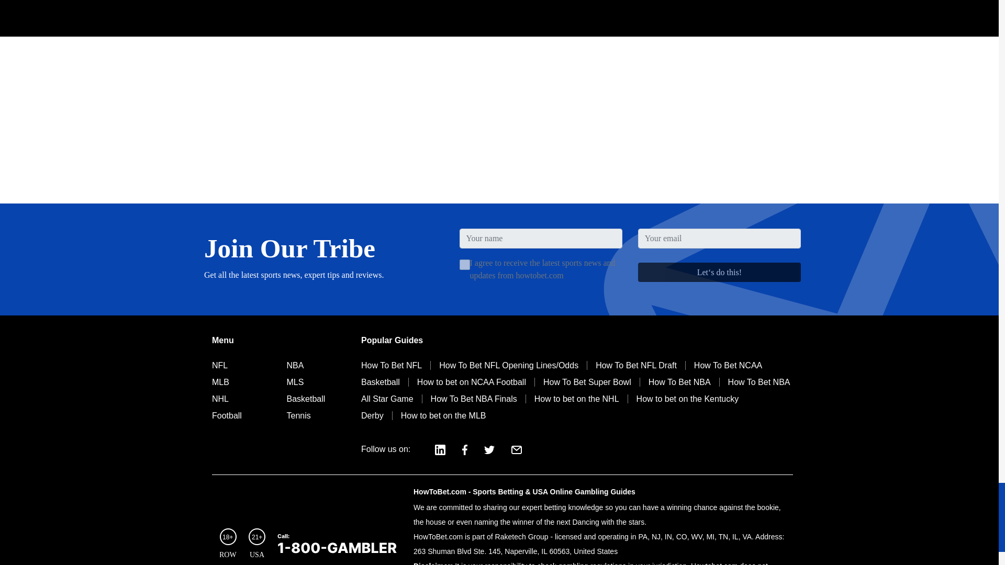  What do you see at coordinates (636, 365) in the screenshot?
I see `How To Bet NFL Draft` at bounding box center [636, 365].